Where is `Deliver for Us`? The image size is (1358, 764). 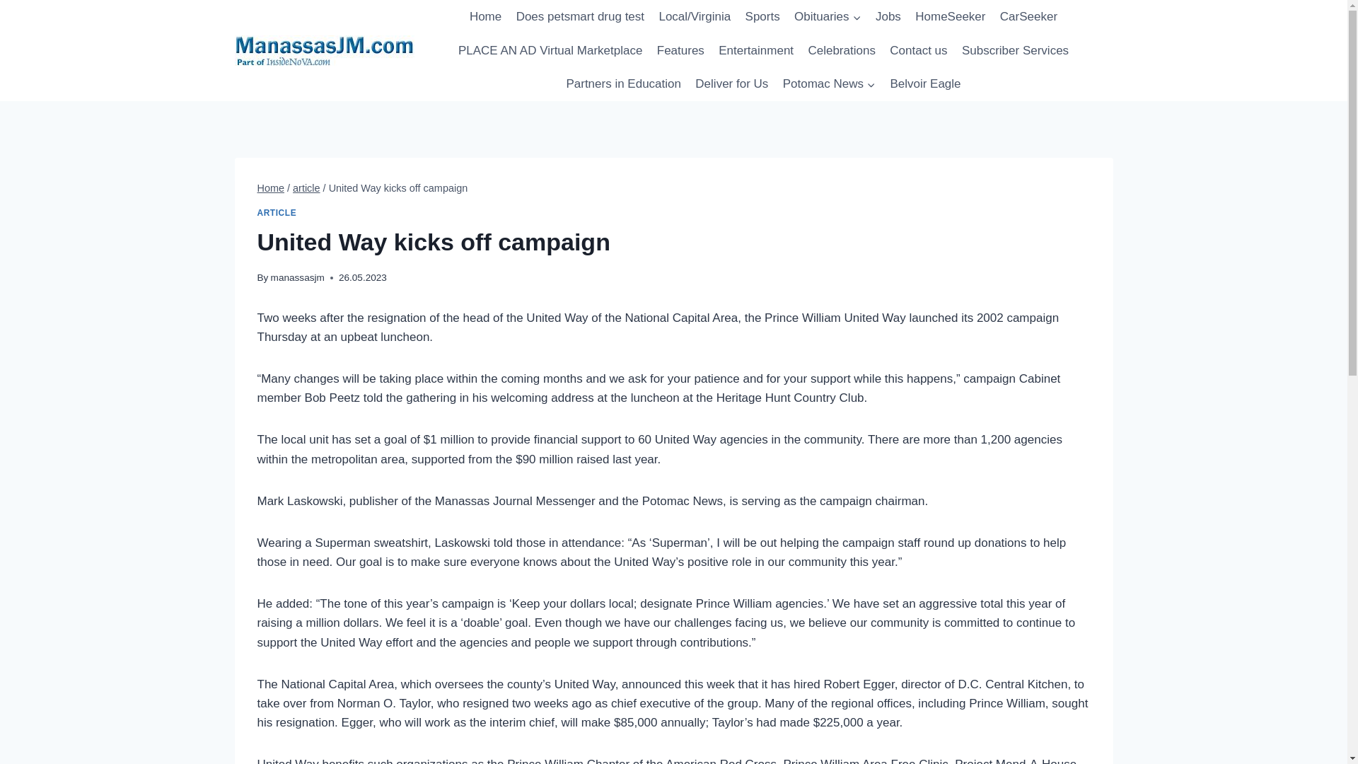 Deliver for Us is located at coordinates (731, 83).